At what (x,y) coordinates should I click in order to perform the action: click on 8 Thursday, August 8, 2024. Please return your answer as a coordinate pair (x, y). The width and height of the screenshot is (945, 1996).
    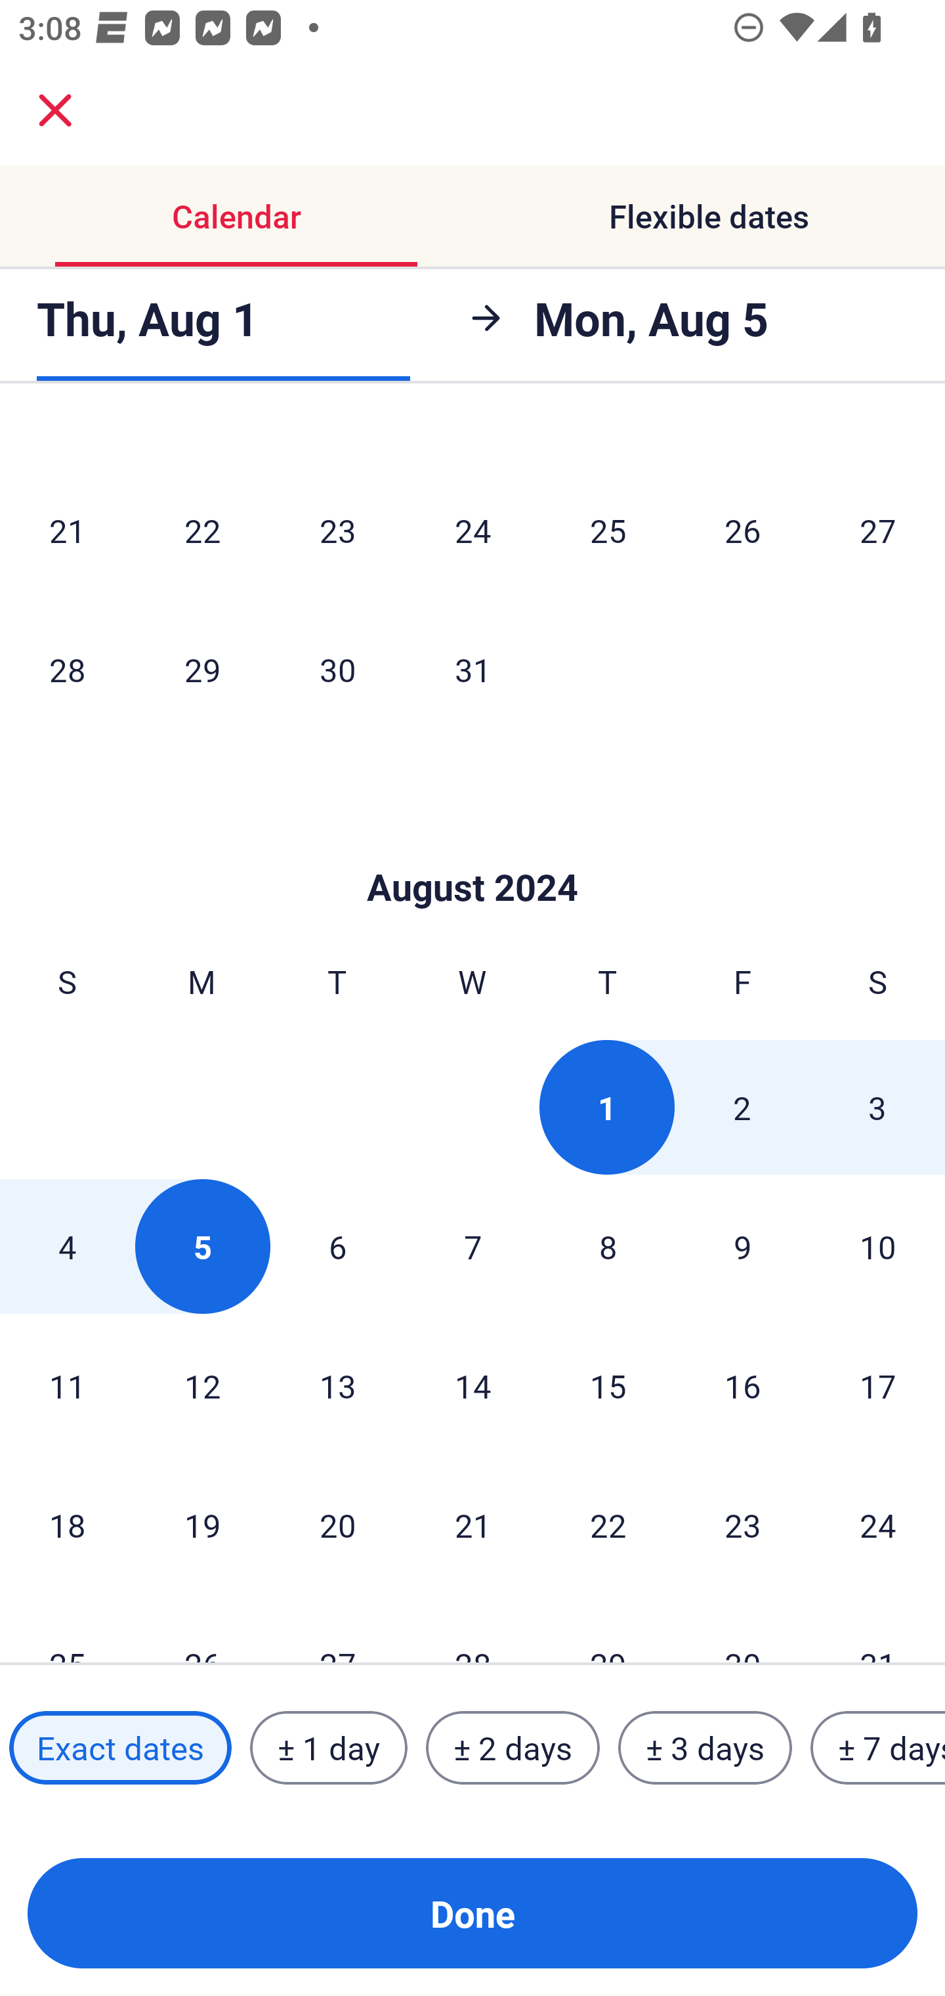
    Looking at the image, I should click on (608, 1246).